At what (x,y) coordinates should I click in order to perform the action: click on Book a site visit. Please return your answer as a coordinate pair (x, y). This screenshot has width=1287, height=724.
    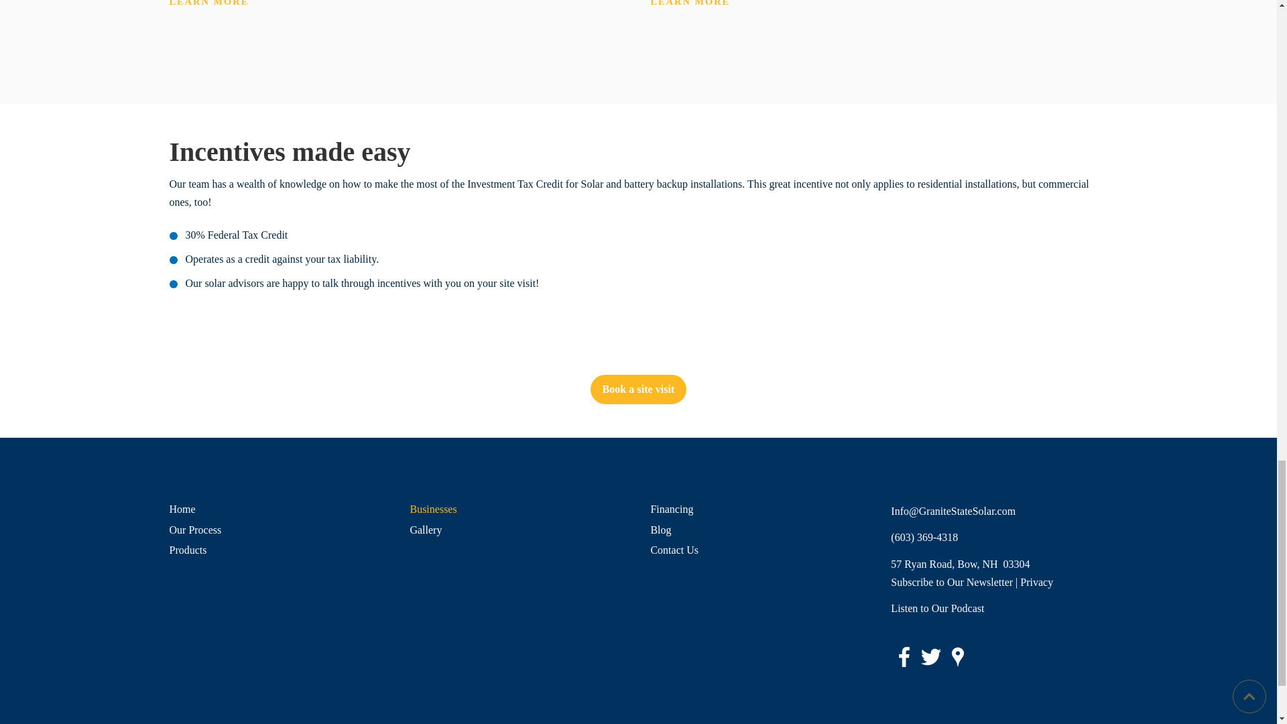
    Looking at the image, I should click on (639, 389).